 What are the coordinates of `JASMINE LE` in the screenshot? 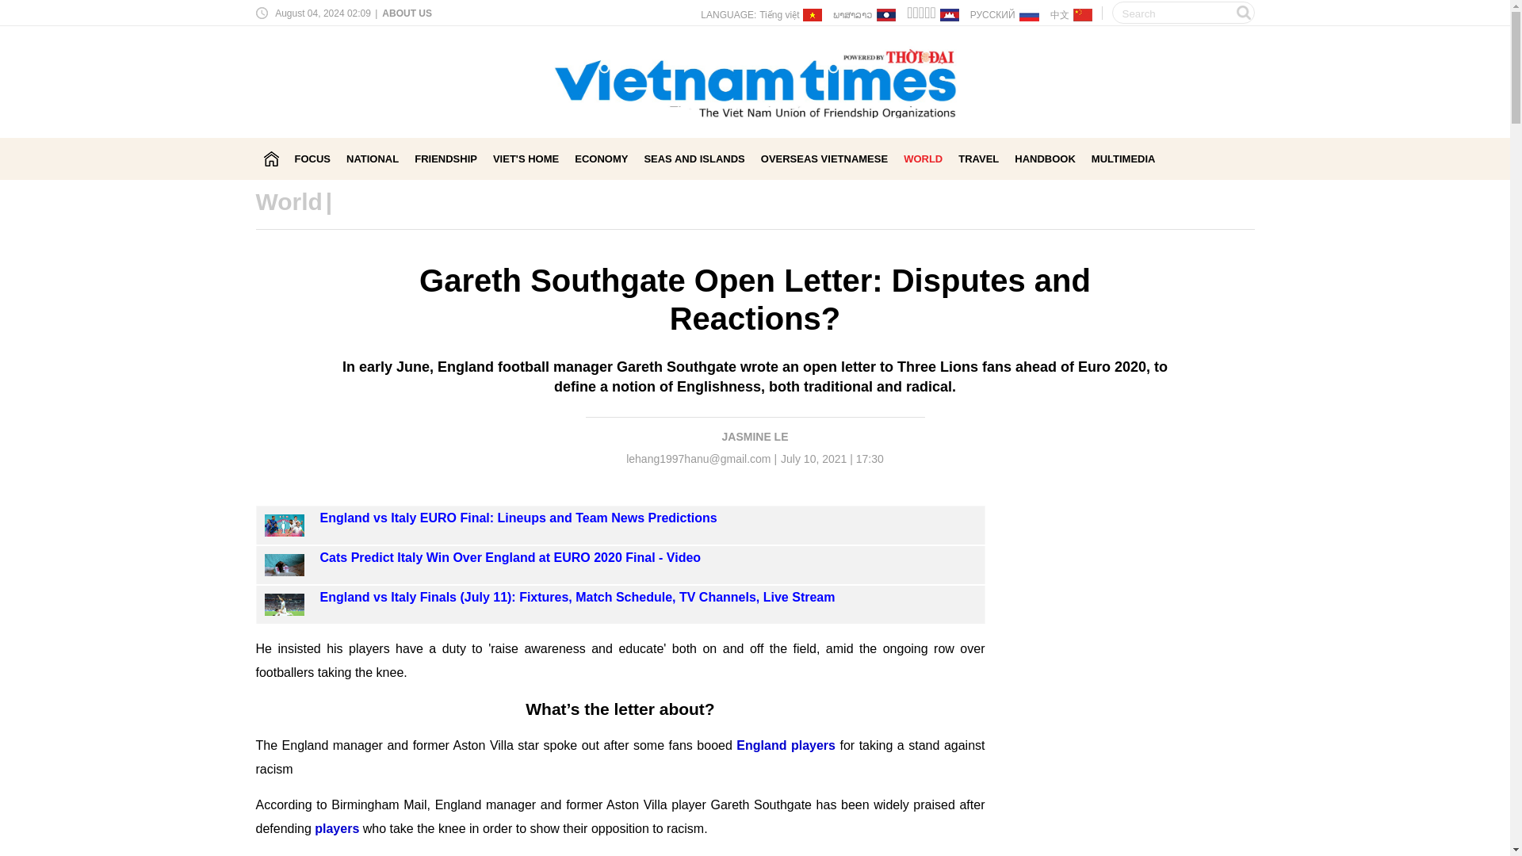 It's located at (755, 437).